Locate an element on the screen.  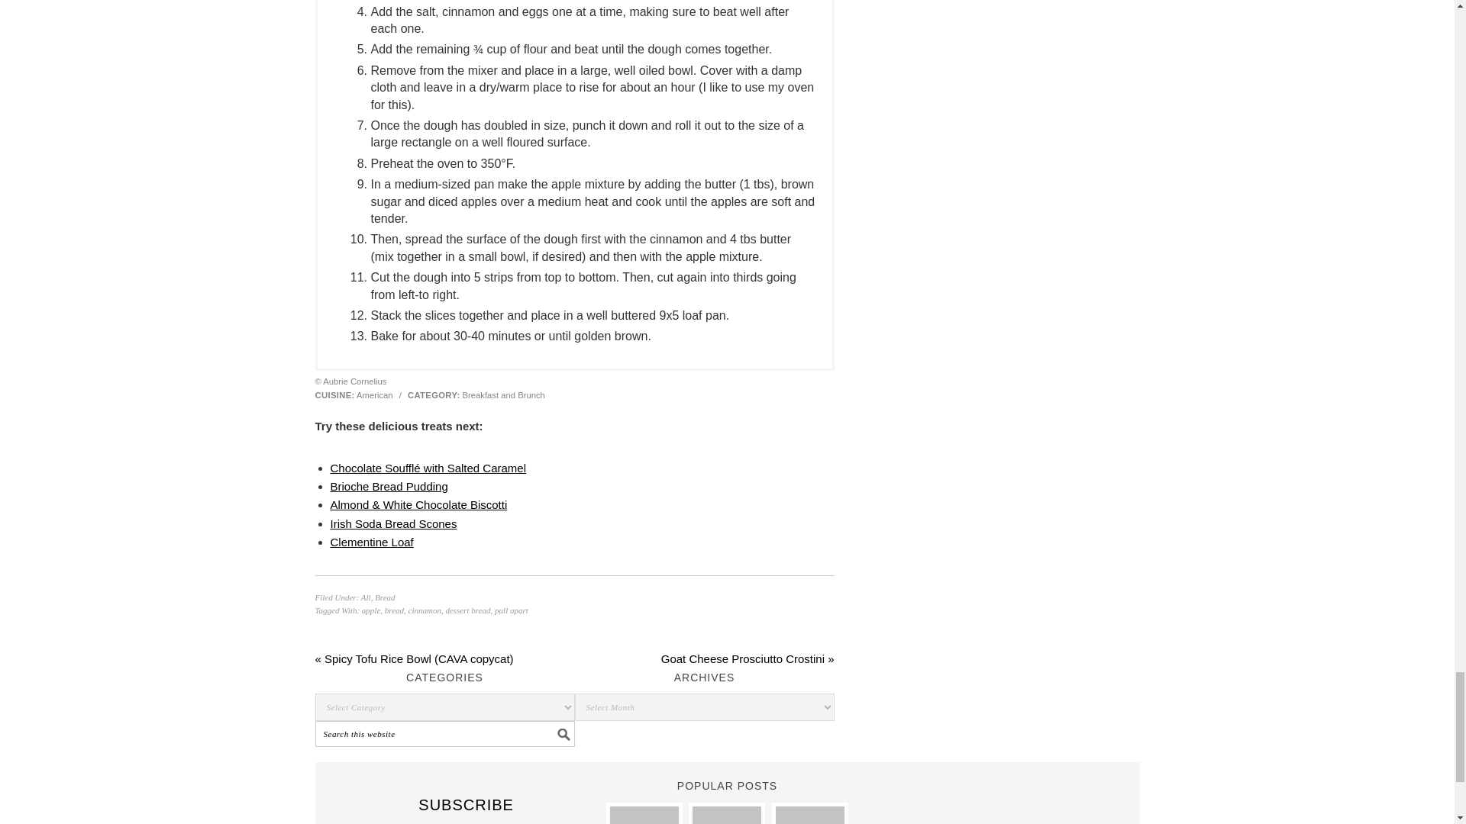
bread is located at coordinates (394, 610).